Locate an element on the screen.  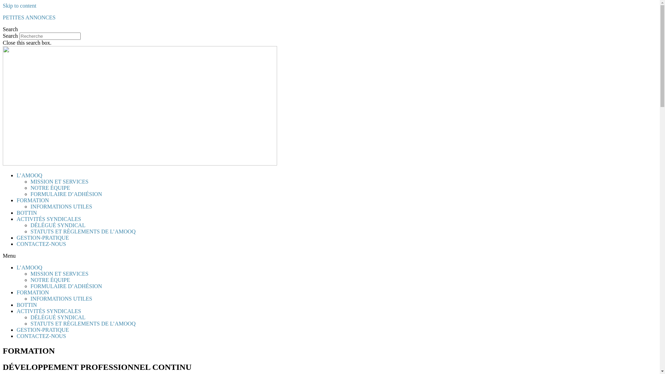
CONTACTEZ-NOUS is located at coordinates (42, 244).